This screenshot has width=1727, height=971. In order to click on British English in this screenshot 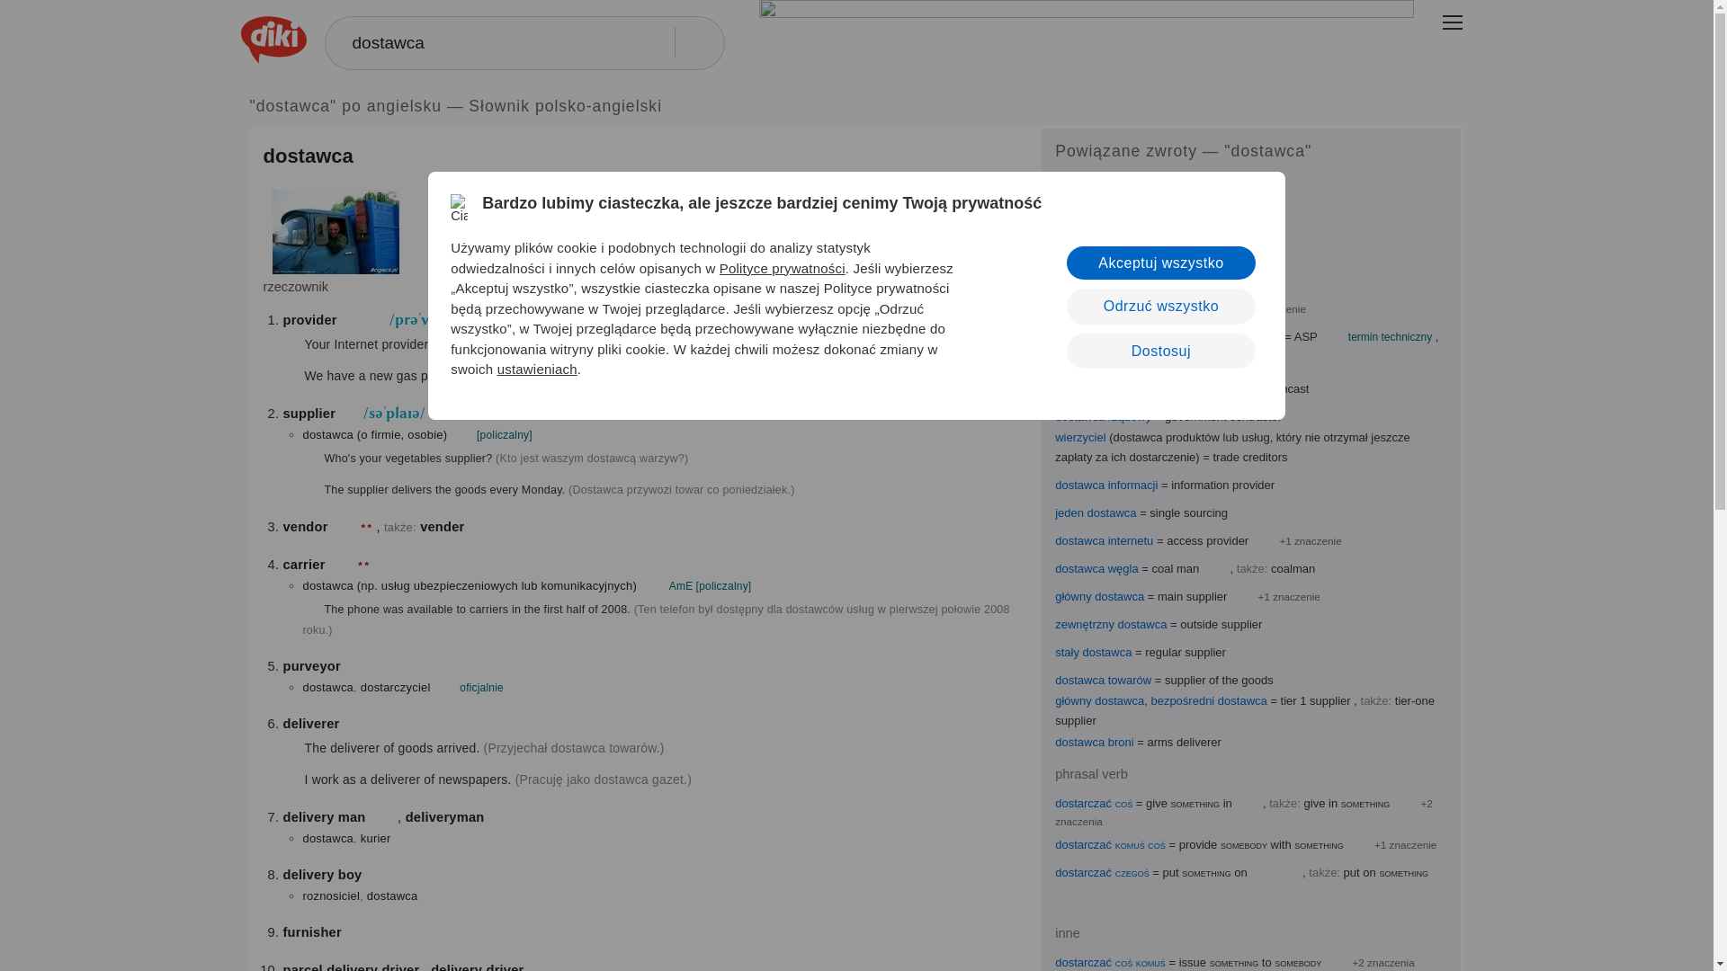, I will do `click(351, 414)`.